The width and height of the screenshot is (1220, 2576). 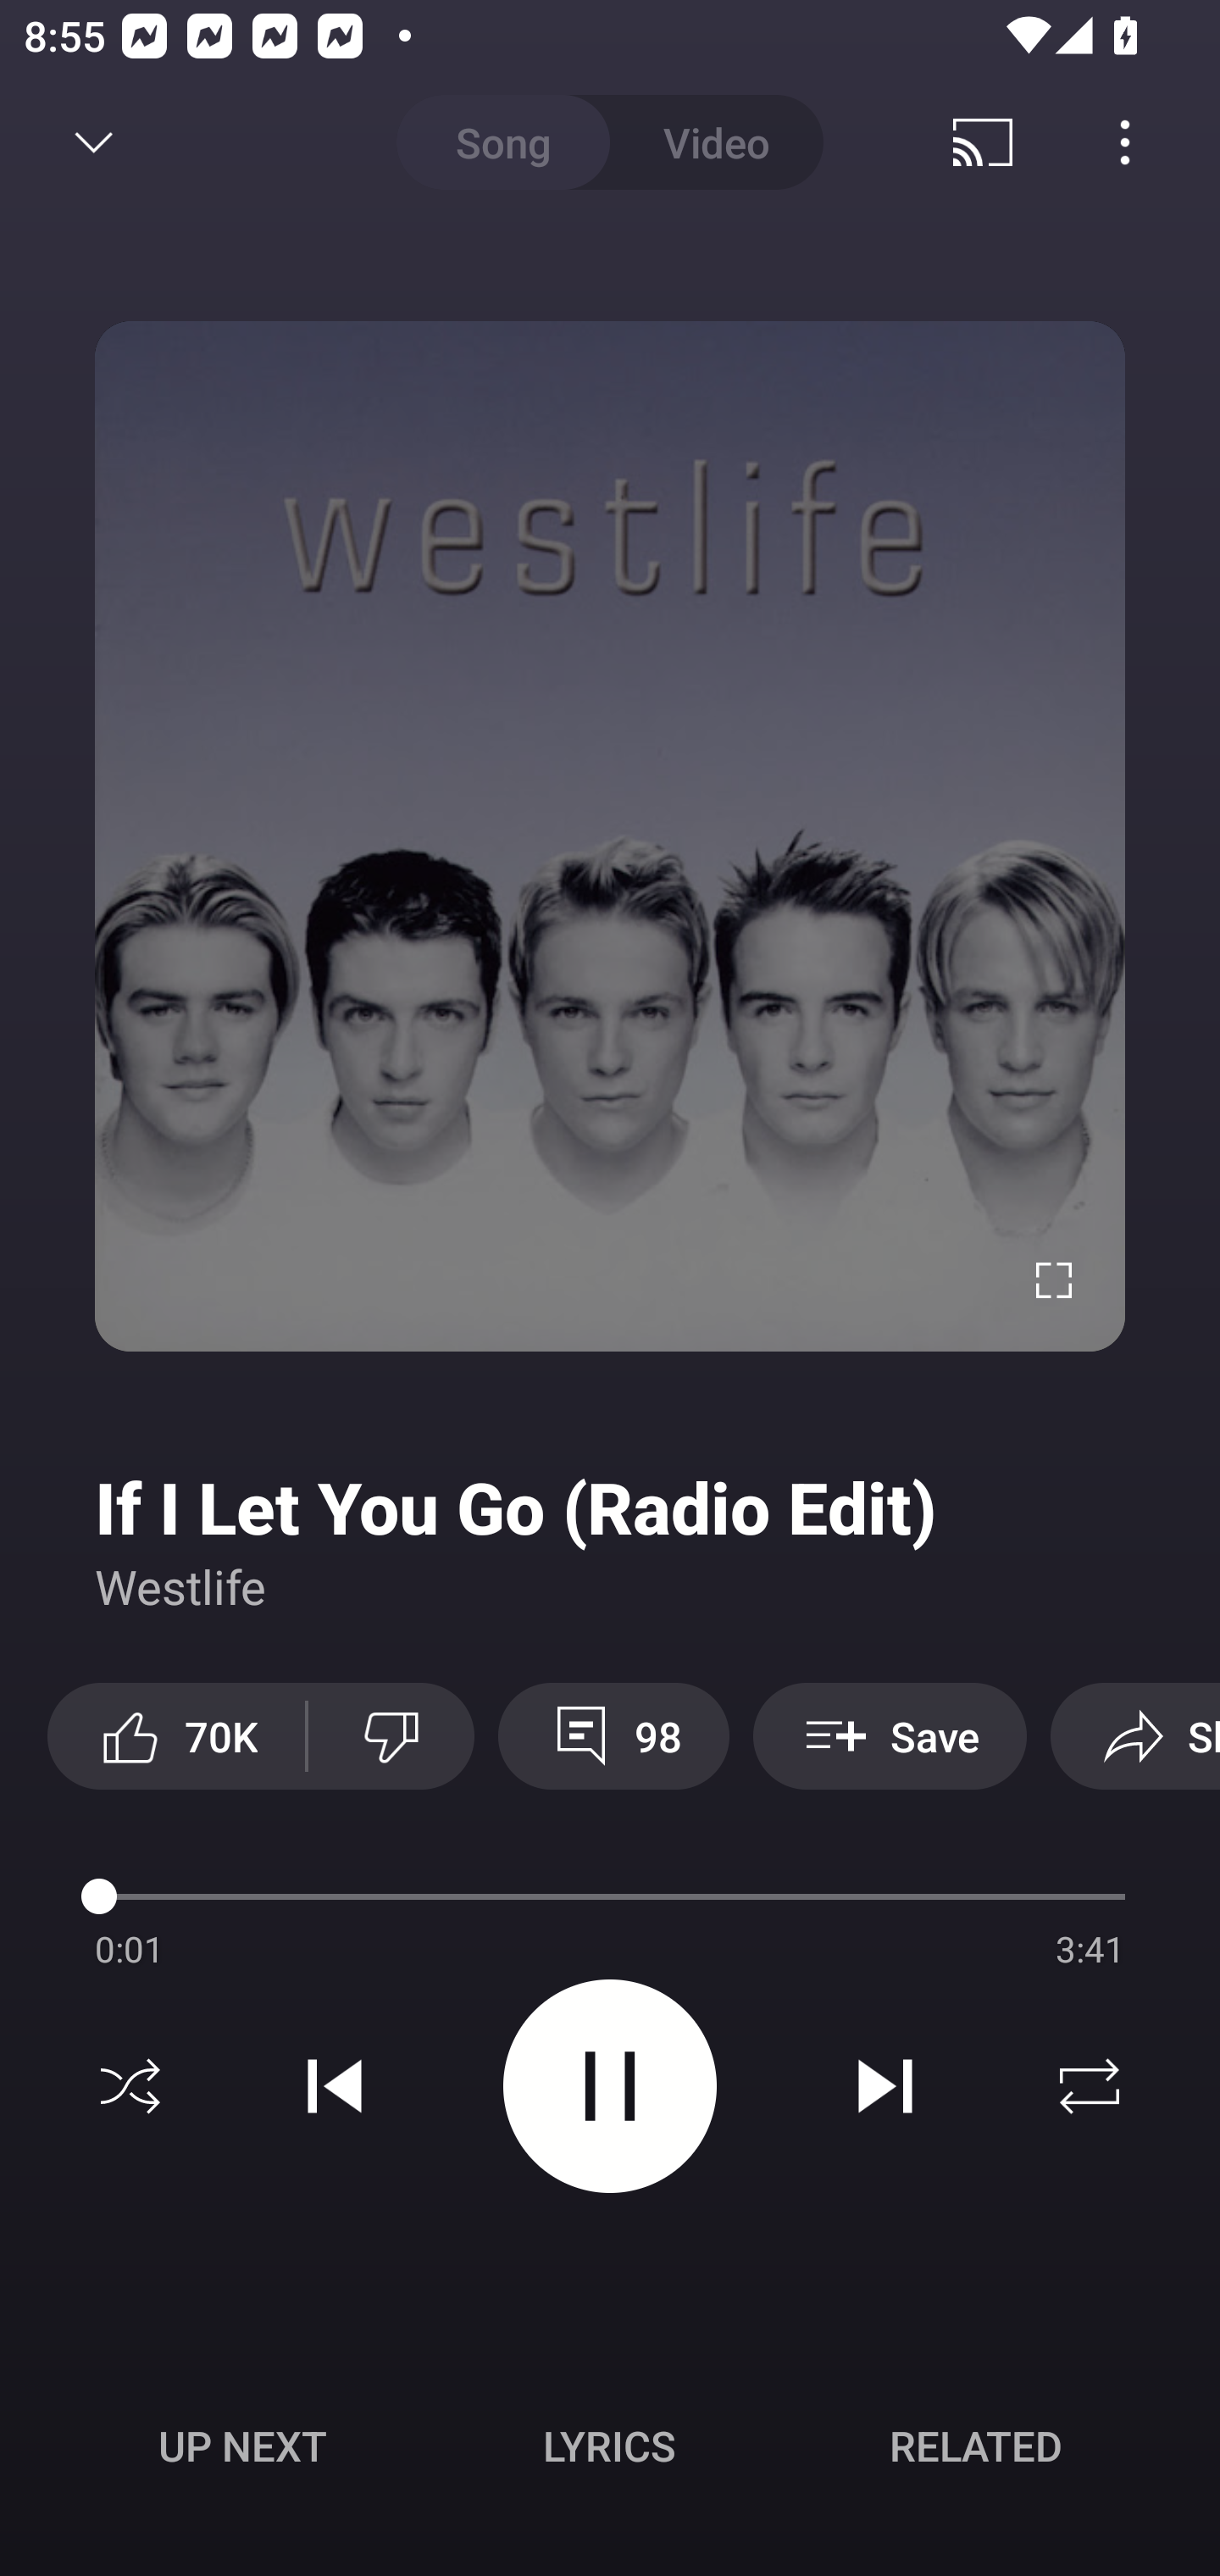 What do you see at coordinates (609, 2446) in the screenshot?
I see `Lyrics LYRICS` at bounding box center [609, 2446].